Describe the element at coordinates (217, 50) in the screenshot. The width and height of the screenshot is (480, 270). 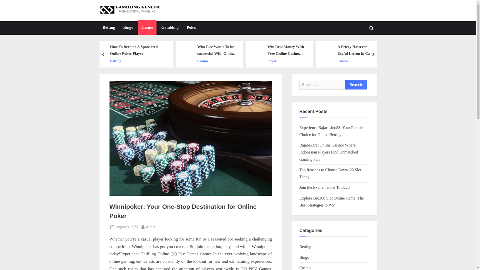
I see `Who Else Wants To be successful With Online Casino Games` at that location.